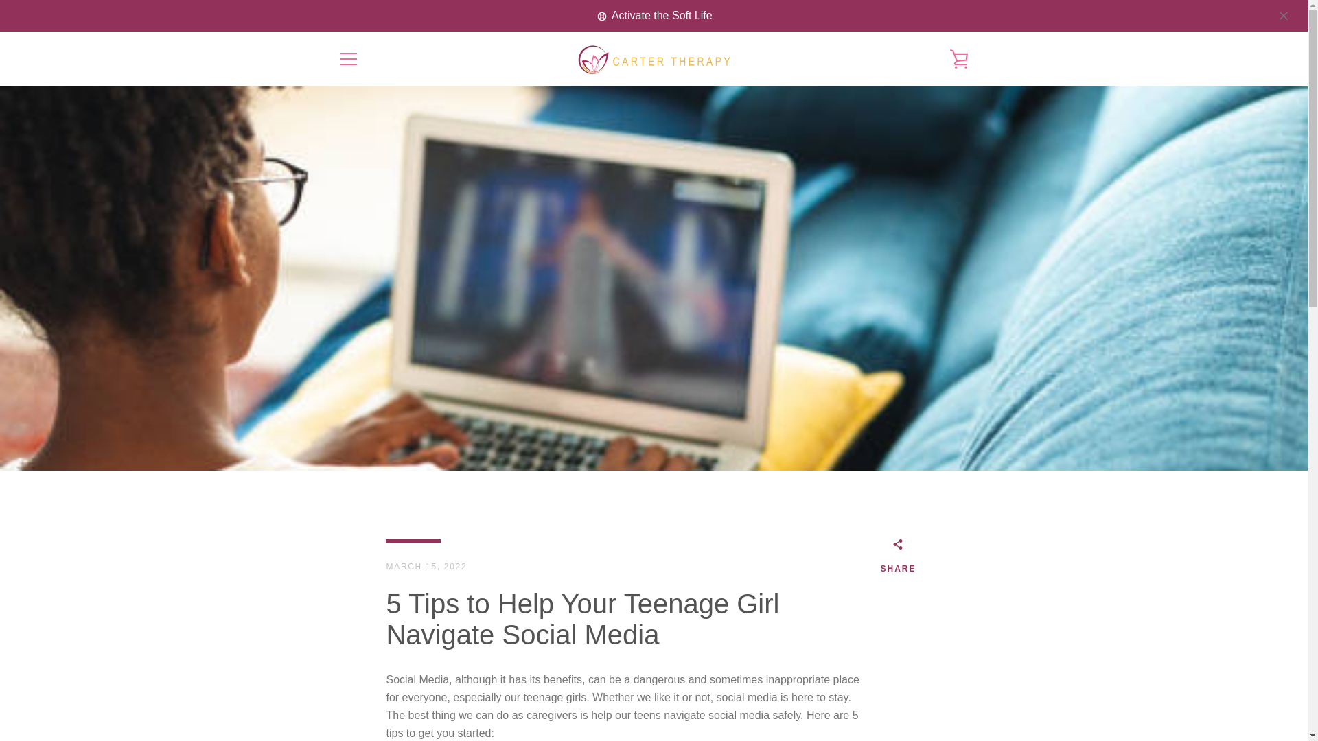 The width and height of the screenshot is (1318, 741). I want to click on TESTIMONIALS, so click(372, 573).